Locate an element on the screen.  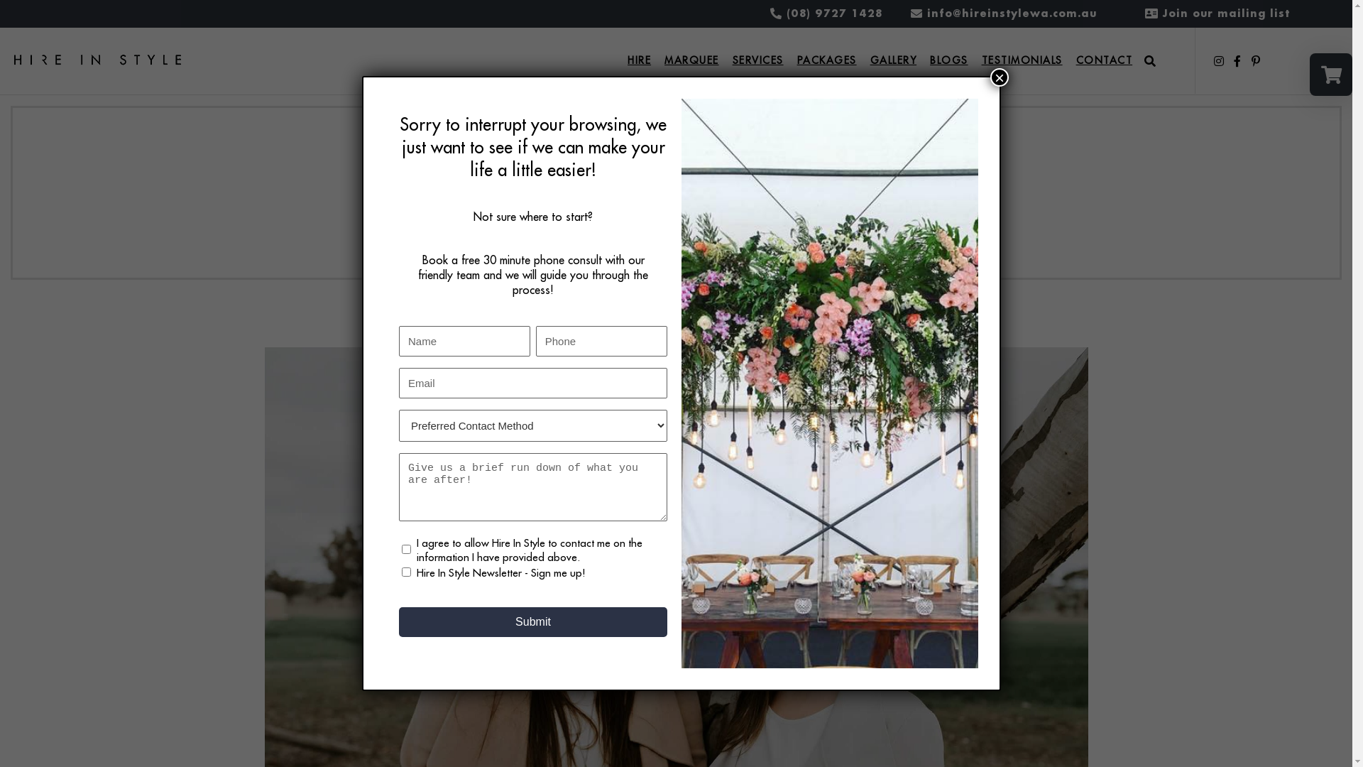
Join our mailing list is located at coordinates (1227, 13).